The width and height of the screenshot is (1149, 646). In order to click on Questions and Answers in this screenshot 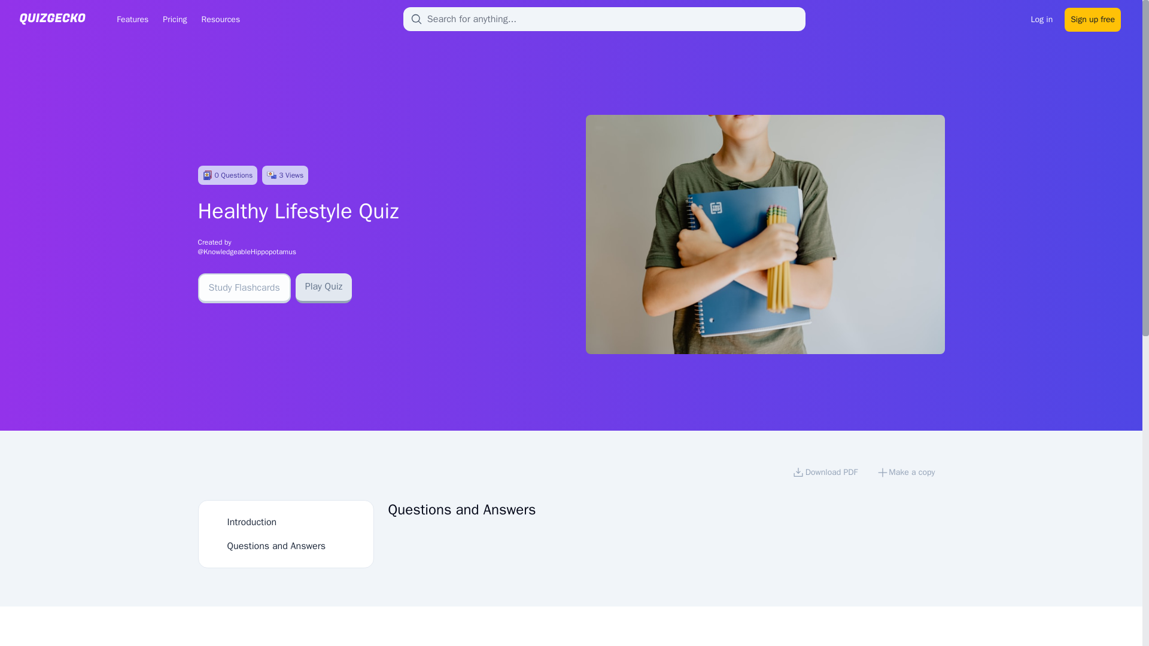, I will do `click(276, 546)`.